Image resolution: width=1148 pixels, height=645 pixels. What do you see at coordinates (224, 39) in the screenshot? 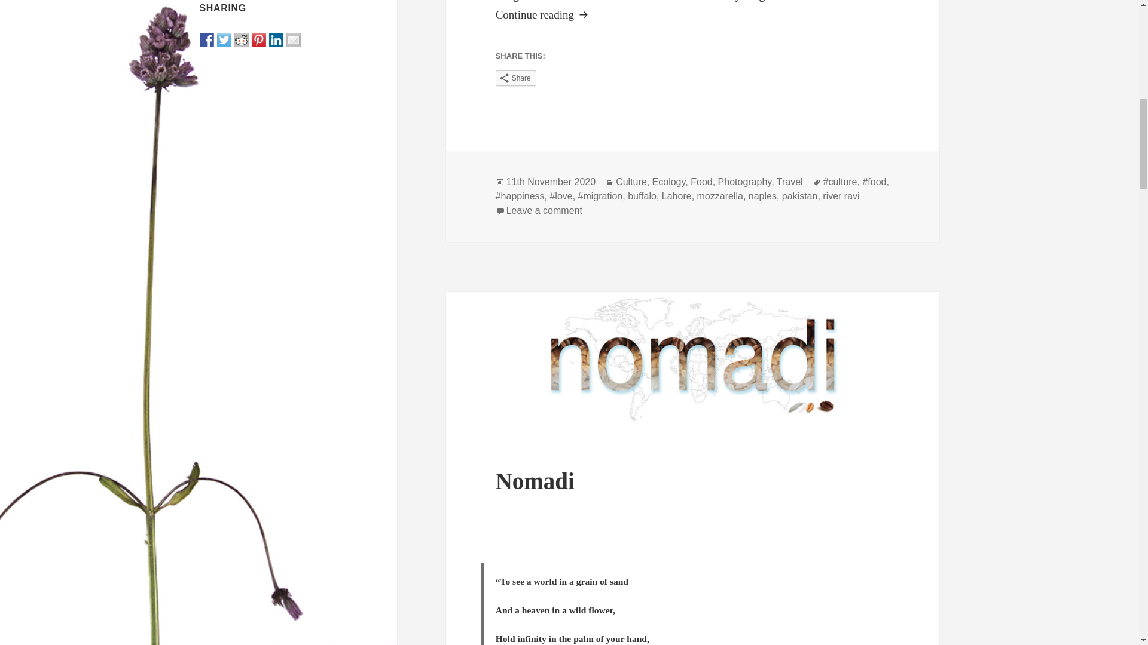
I see `Share on Twitter` at bounding box center [224, 39].